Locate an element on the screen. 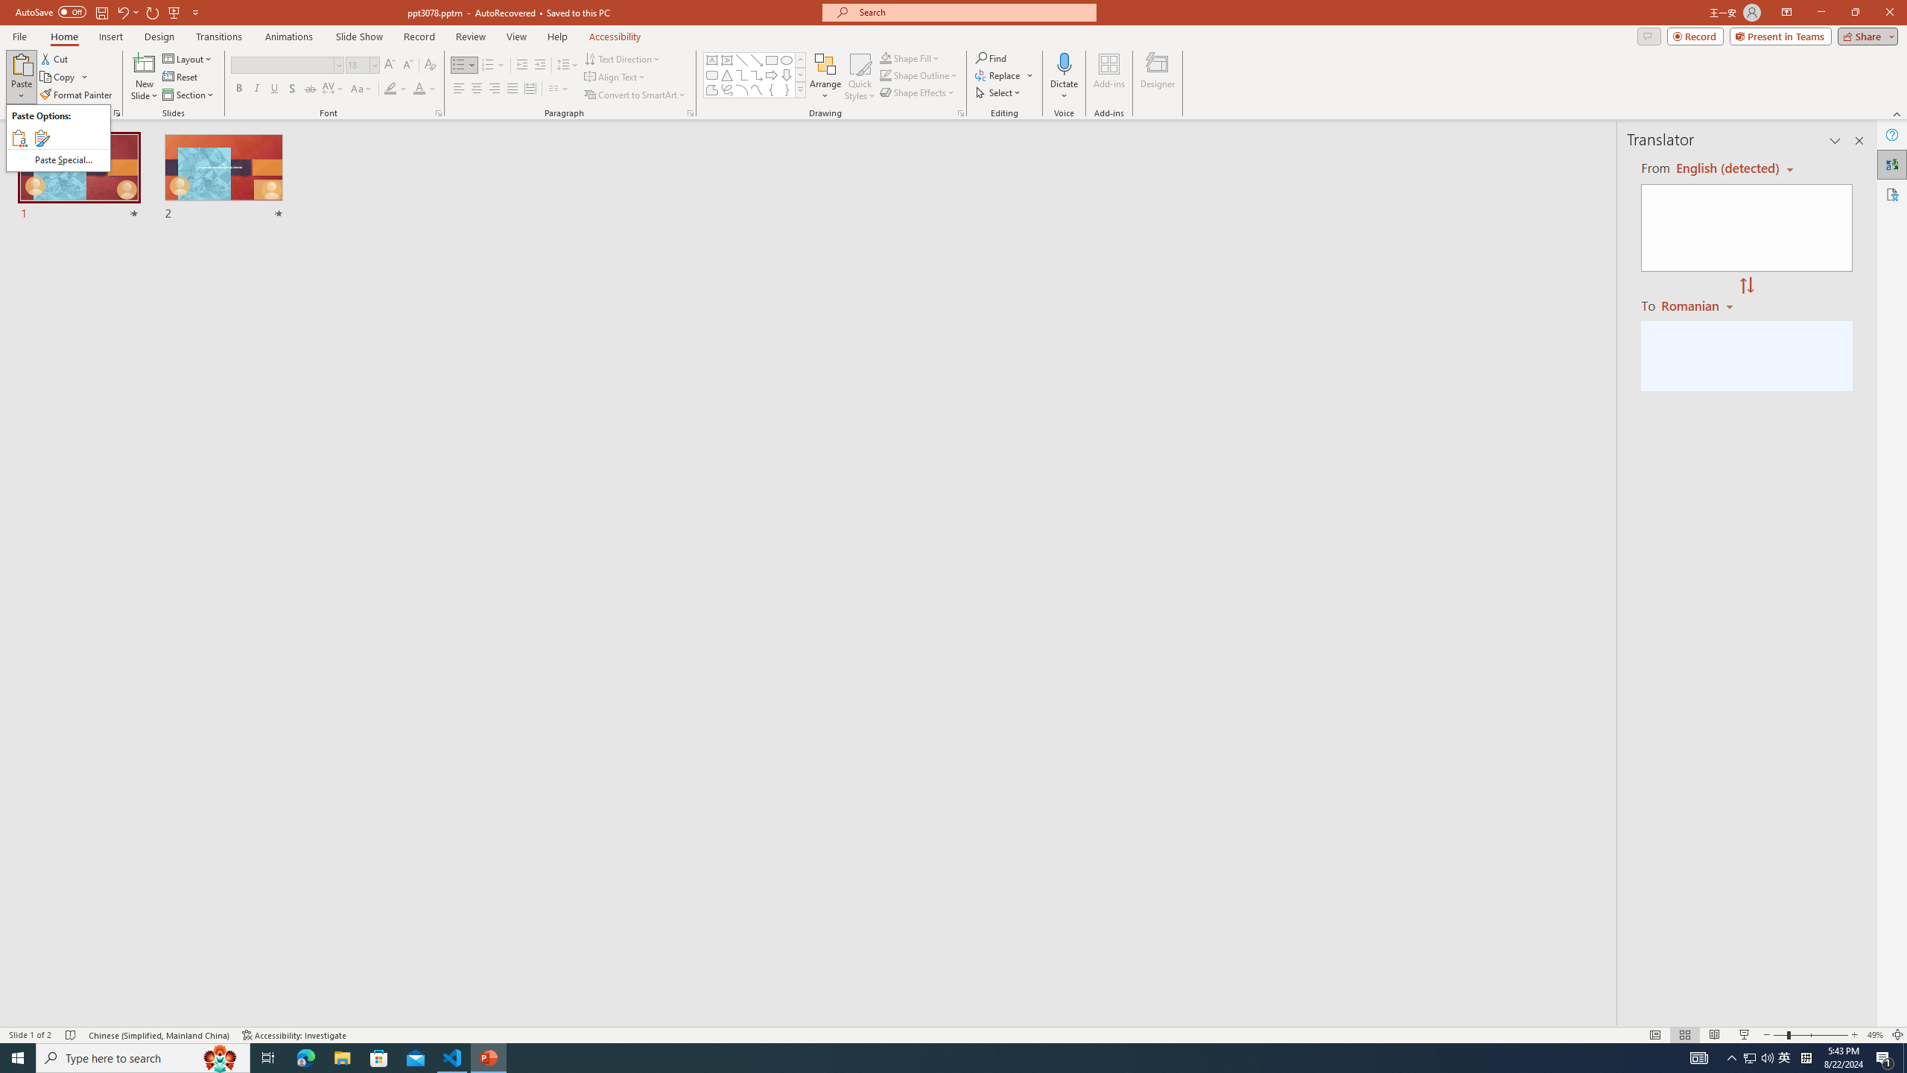 The image size is (1907, 1073). Format Painter is located at coordinates (77, 95).